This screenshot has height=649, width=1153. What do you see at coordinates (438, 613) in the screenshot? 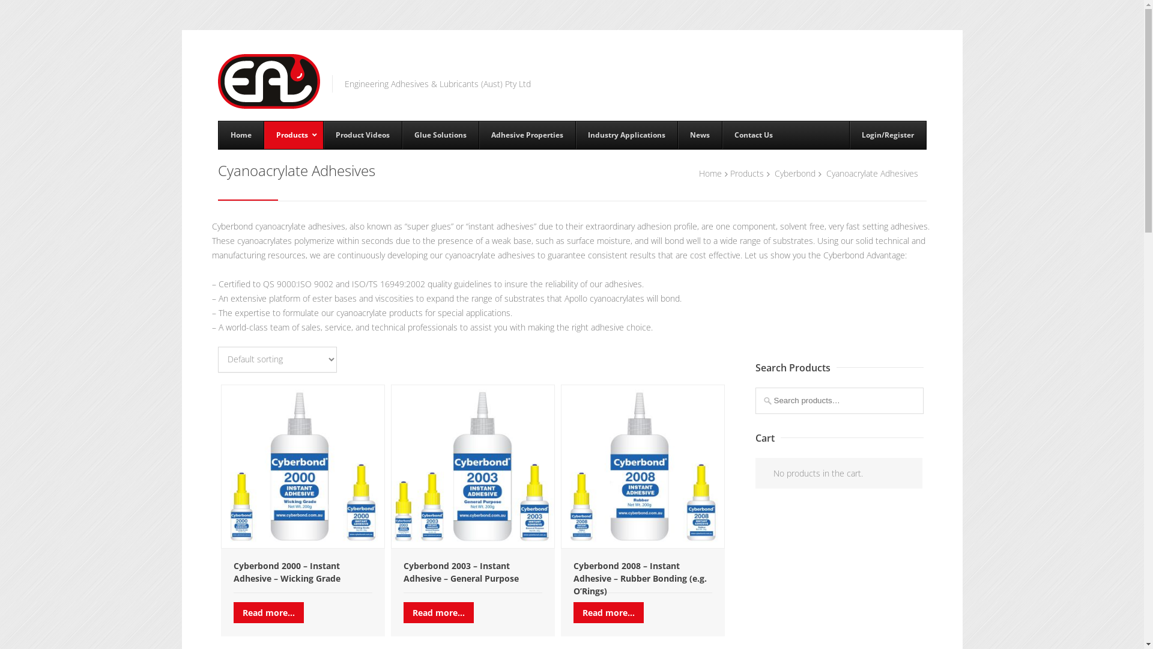
I see `Read more...` at bounding box center [438, 613].